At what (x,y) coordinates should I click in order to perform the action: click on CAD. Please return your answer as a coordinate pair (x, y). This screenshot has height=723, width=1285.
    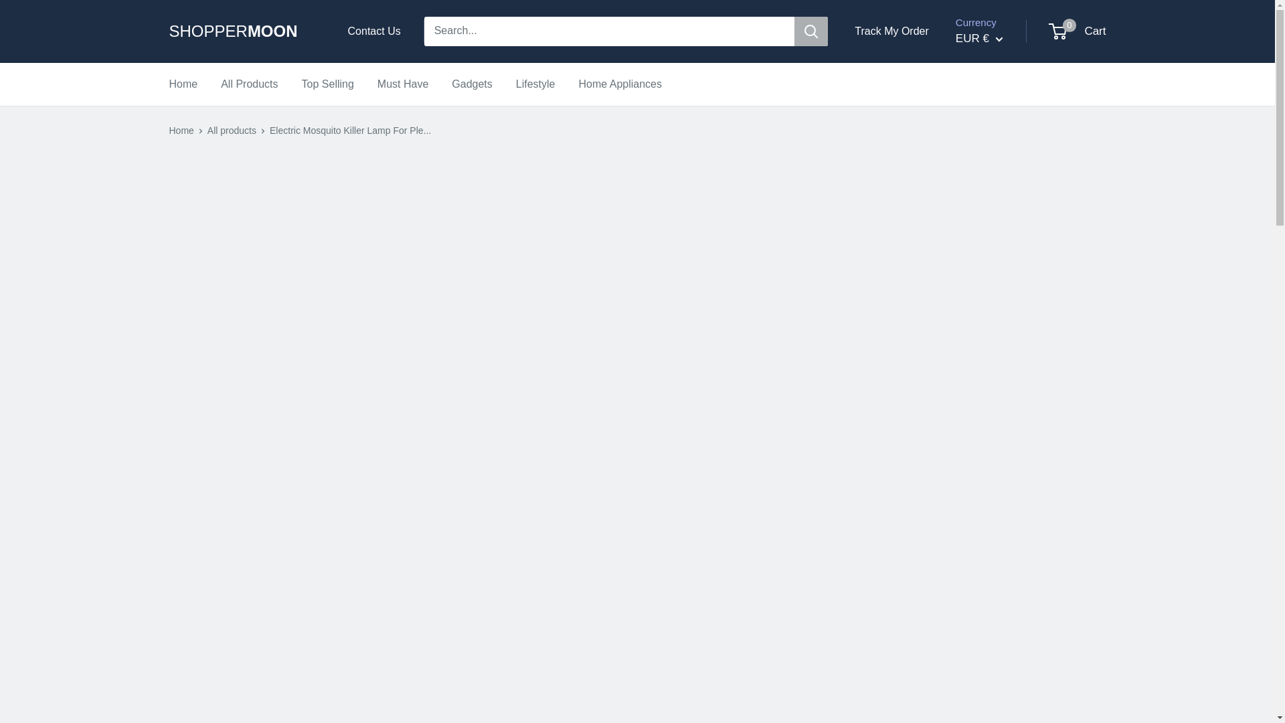
    Looking at the image, I should click on (999, 138).